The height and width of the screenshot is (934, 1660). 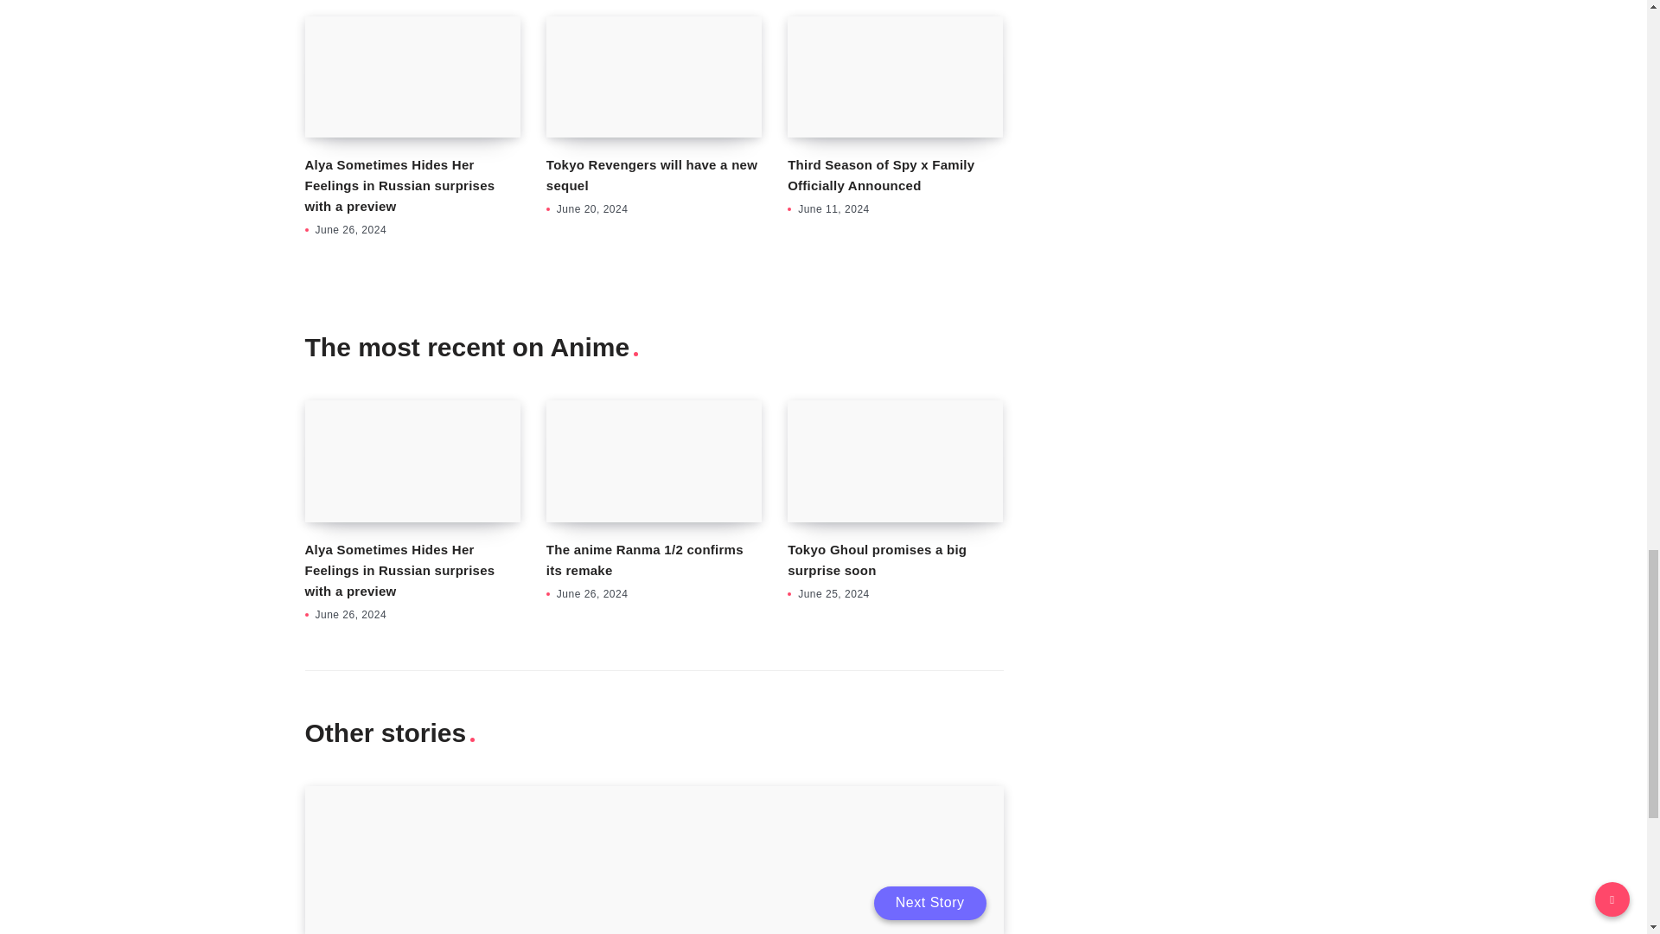 I want to click on Tokyo Revengers will have a new sequel, so click(x=654, y=76).